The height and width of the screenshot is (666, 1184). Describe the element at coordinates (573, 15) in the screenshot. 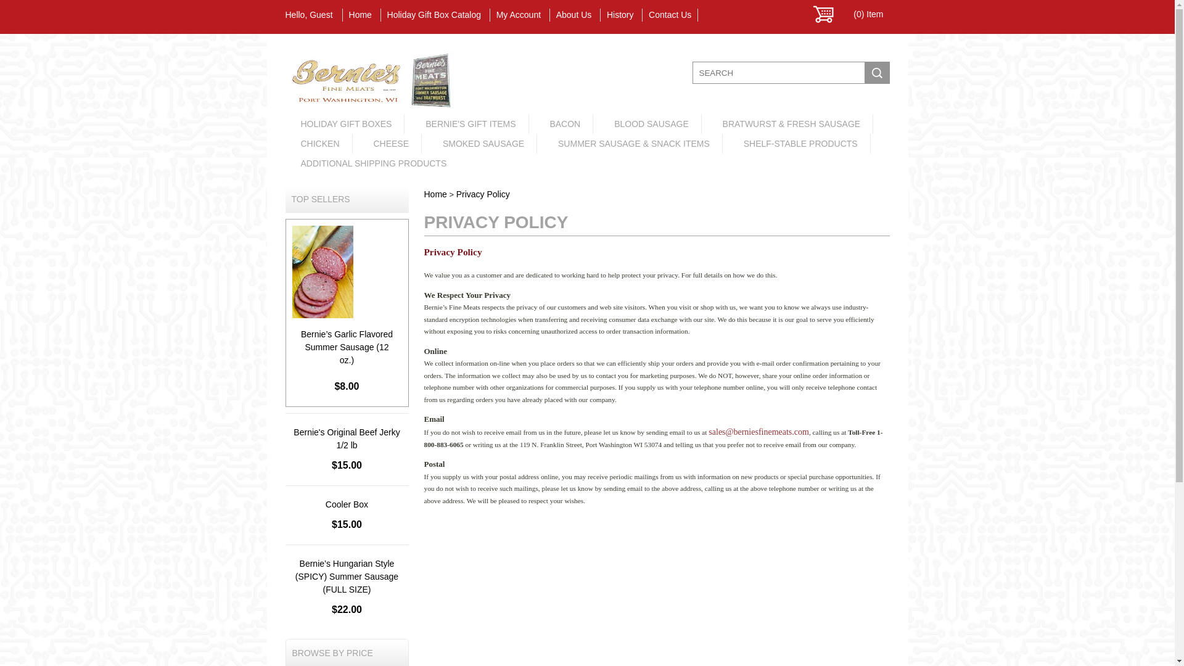

I see `About Us` at that location.